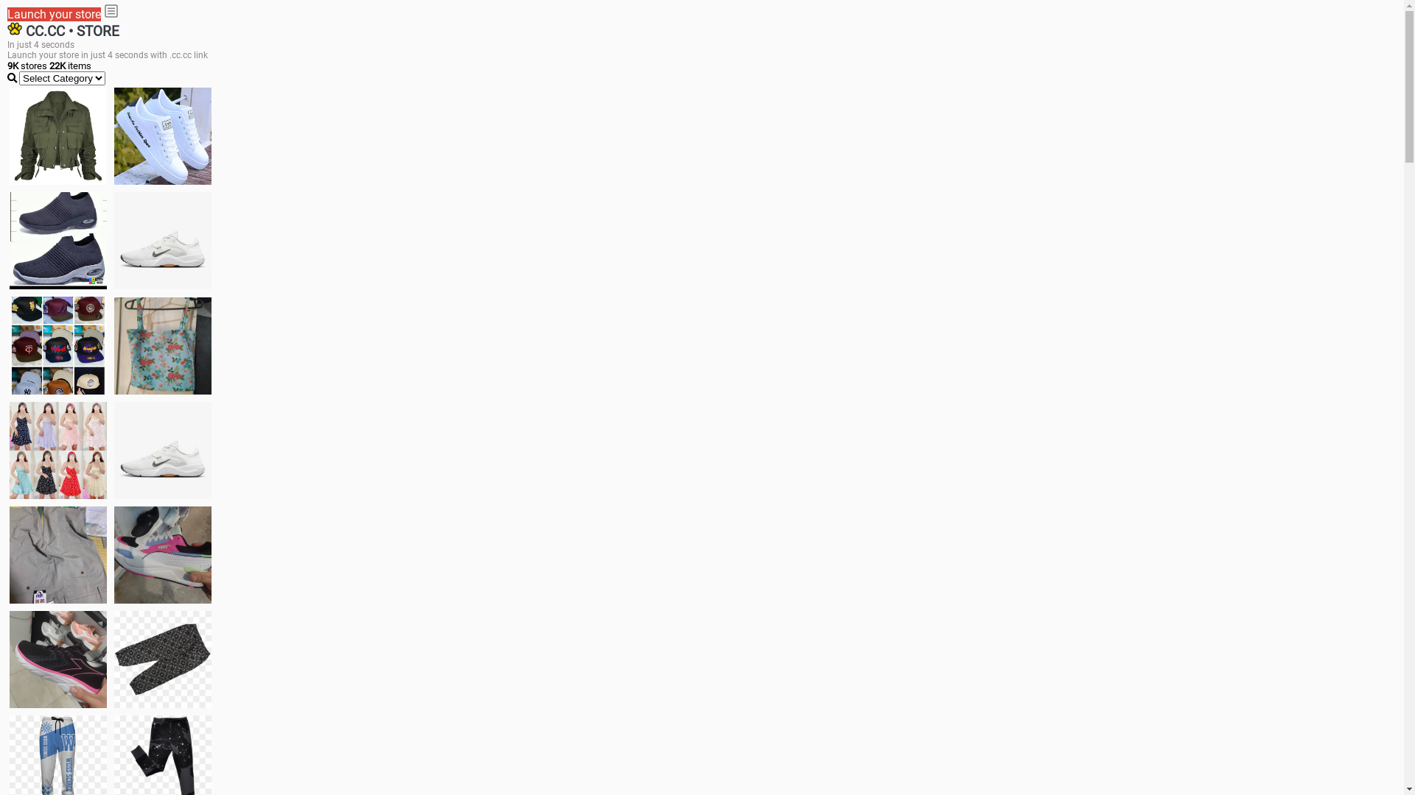  I want to click on Zapatillas, so click(58, 660).